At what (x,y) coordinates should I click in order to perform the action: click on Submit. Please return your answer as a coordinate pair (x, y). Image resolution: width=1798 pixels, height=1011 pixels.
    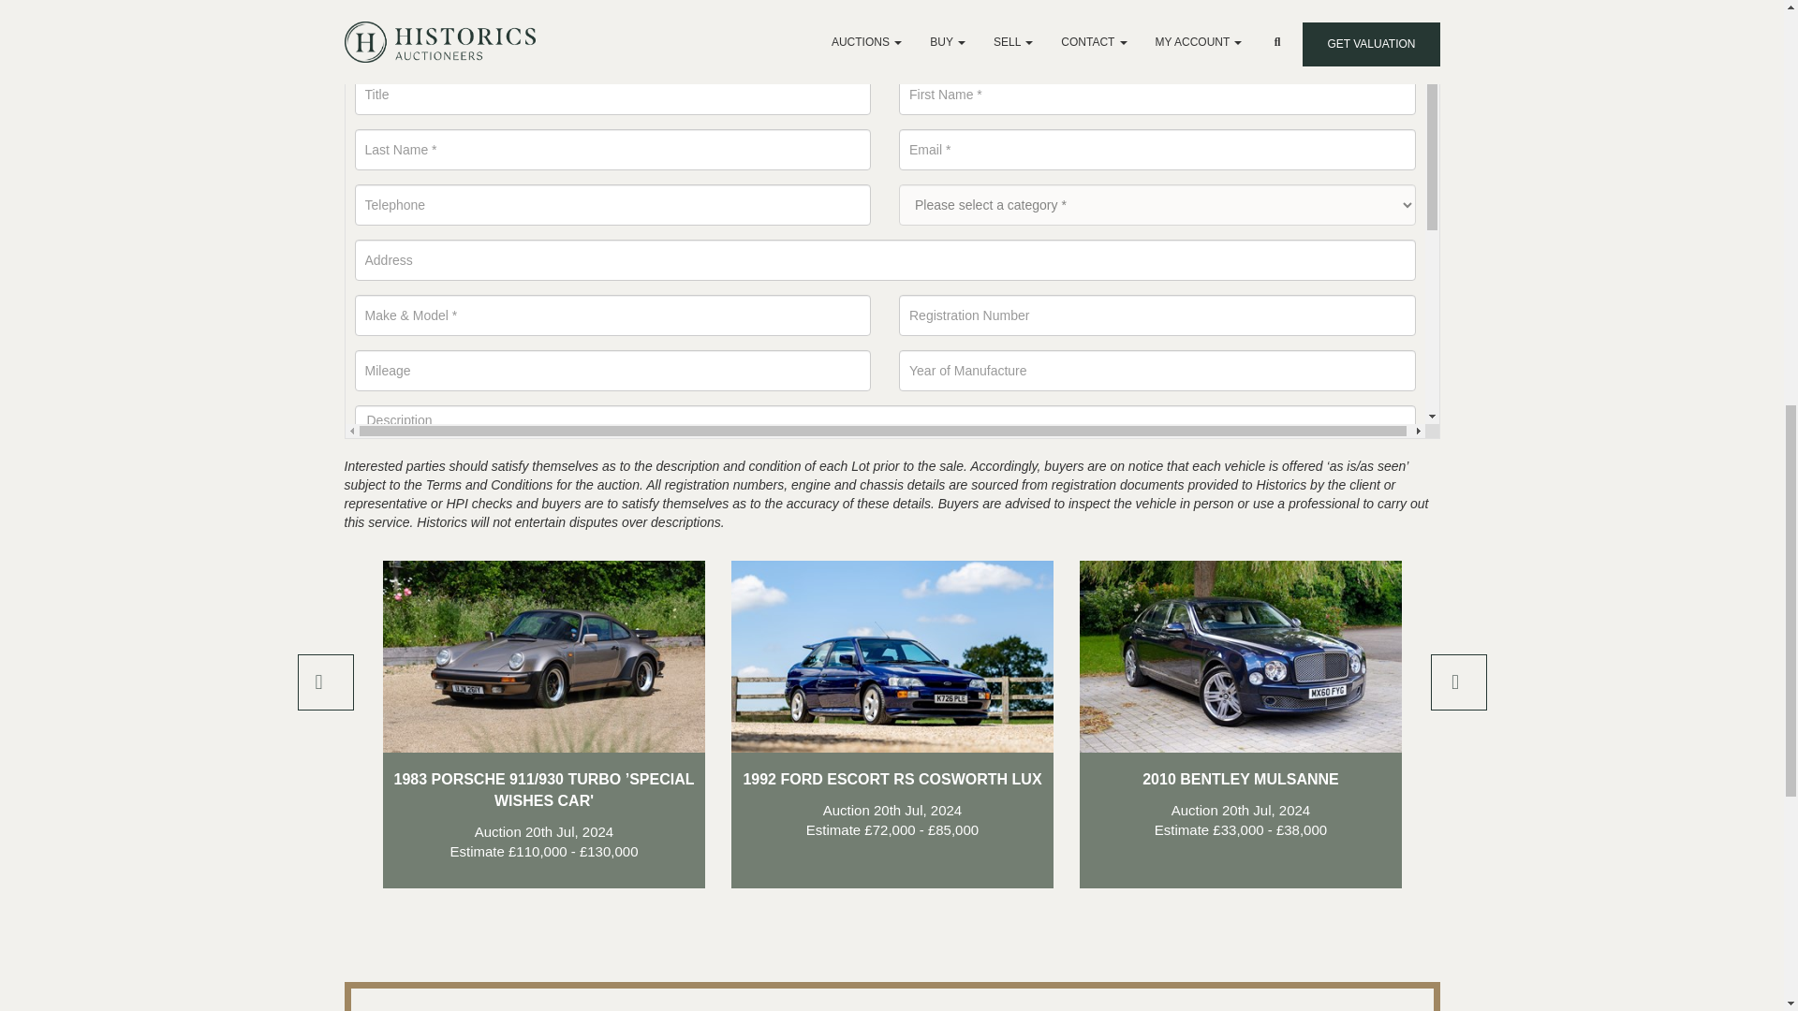
    Looking at the image, I should click on (405, 822).